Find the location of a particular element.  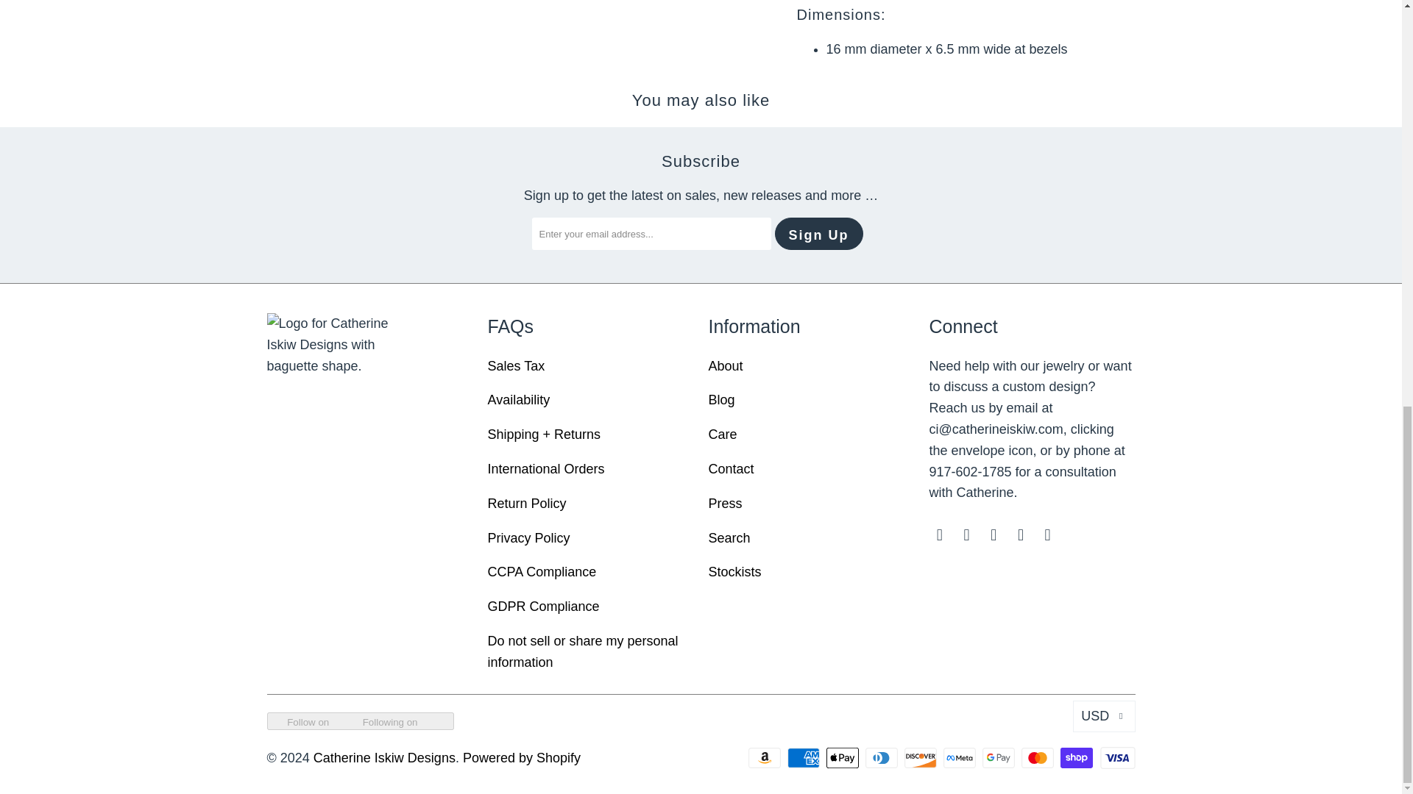

Catherine Iskiw Designs on Instagram is located at coordinates (994, 535).